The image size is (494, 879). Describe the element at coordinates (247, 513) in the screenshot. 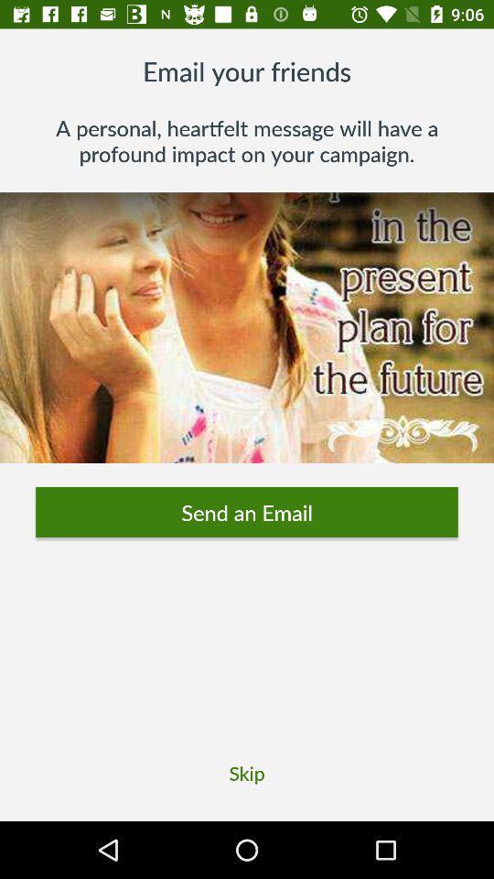

I see `open send an email icon` at that location.